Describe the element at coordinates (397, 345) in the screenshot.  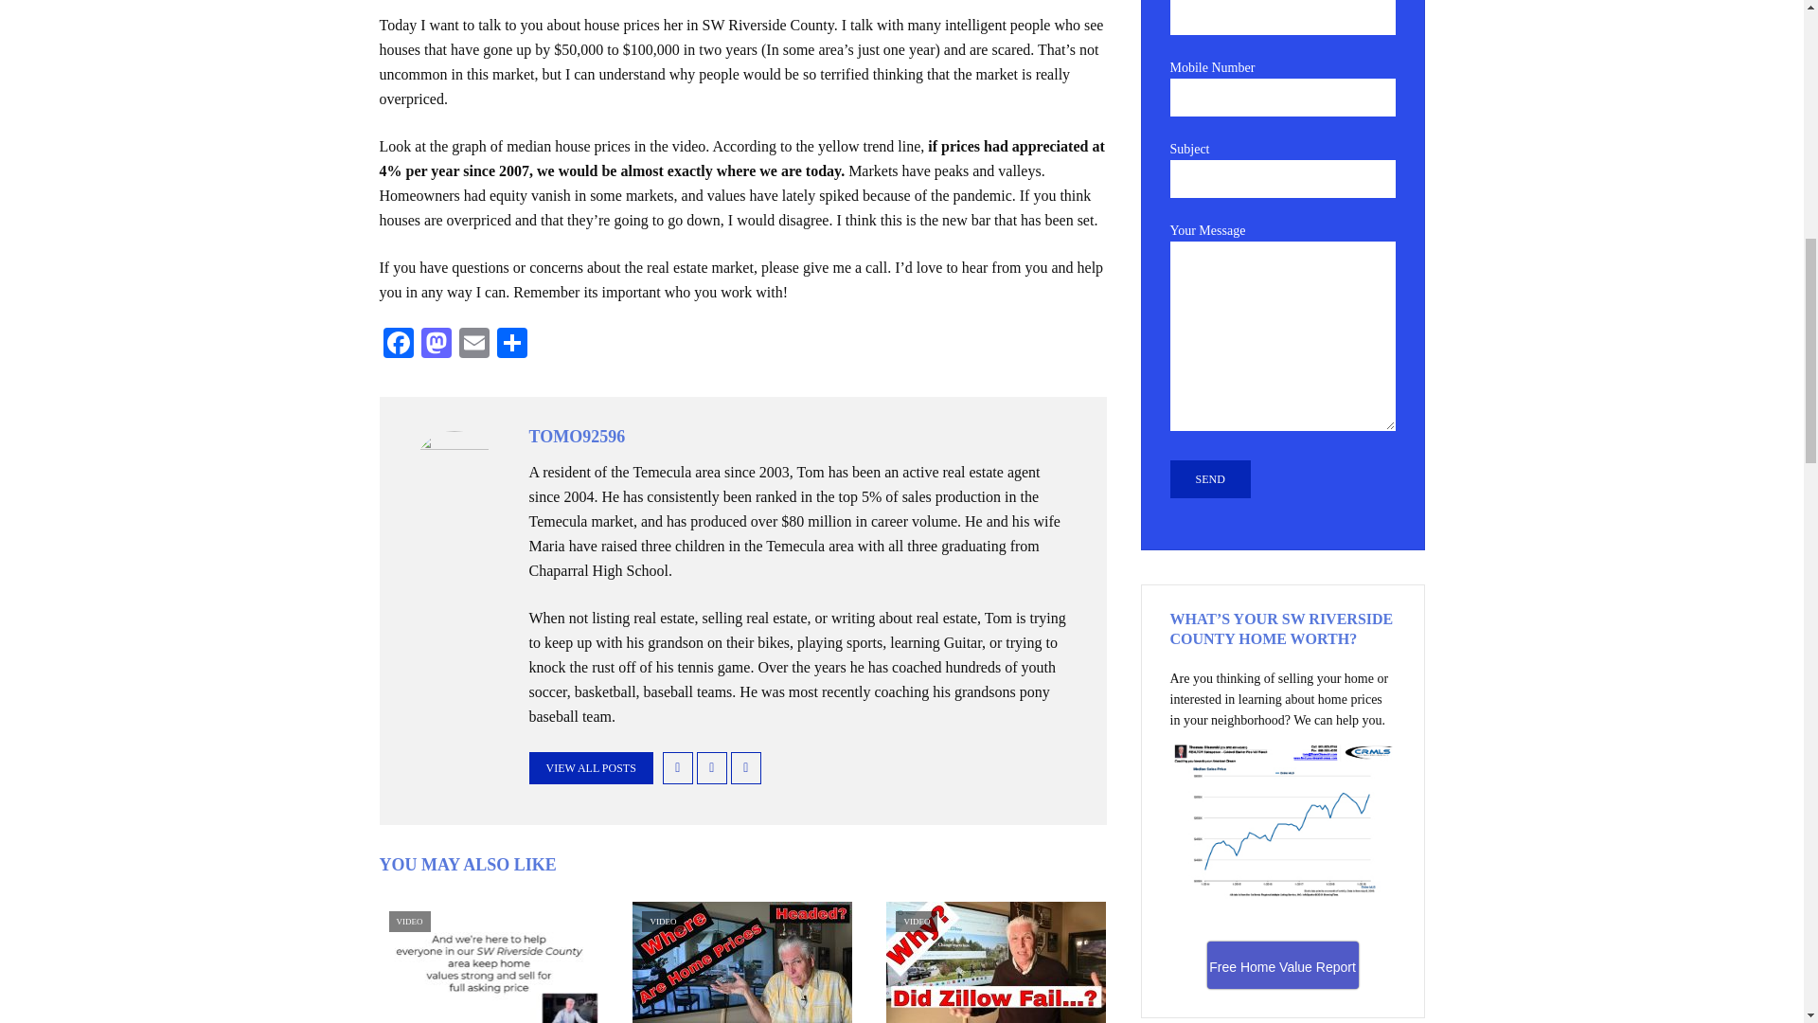
I see `Facebook` at that location.